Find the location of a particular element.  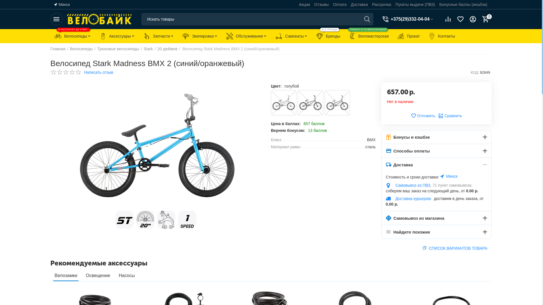

Stark is located at coordinates (148, 49).